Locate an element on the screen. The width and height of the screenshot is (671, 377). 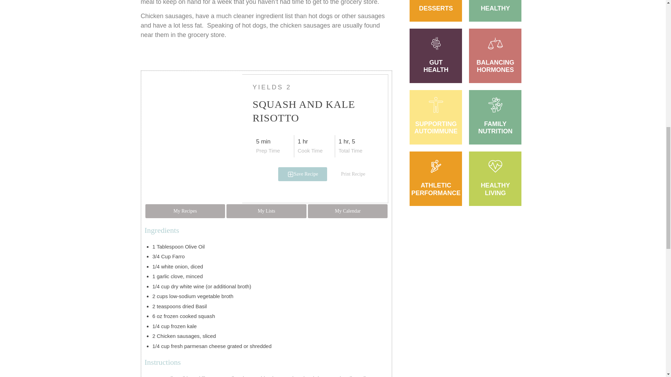
My Recipes is located at coordinates (185, 211).